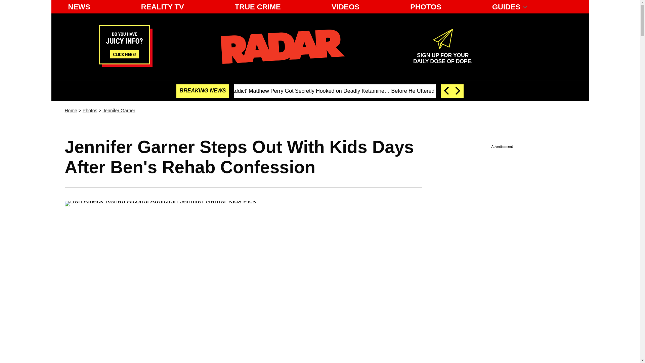  What do you see at coordinates (163, 7) in the screenshot?
I see `REALITY TV` at bounding box center [163, 7].